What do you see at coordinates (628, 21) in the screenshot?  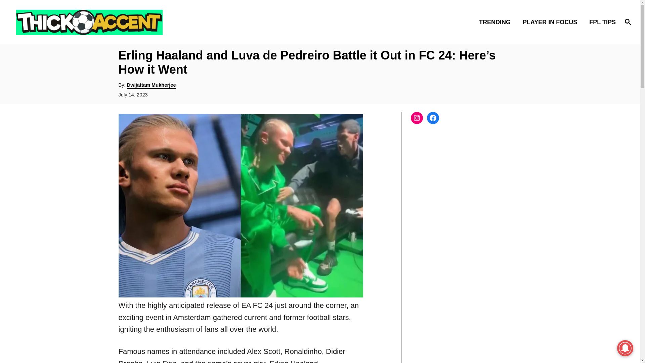 I see `Magnifying Glass` at bounding box center [628, 21].